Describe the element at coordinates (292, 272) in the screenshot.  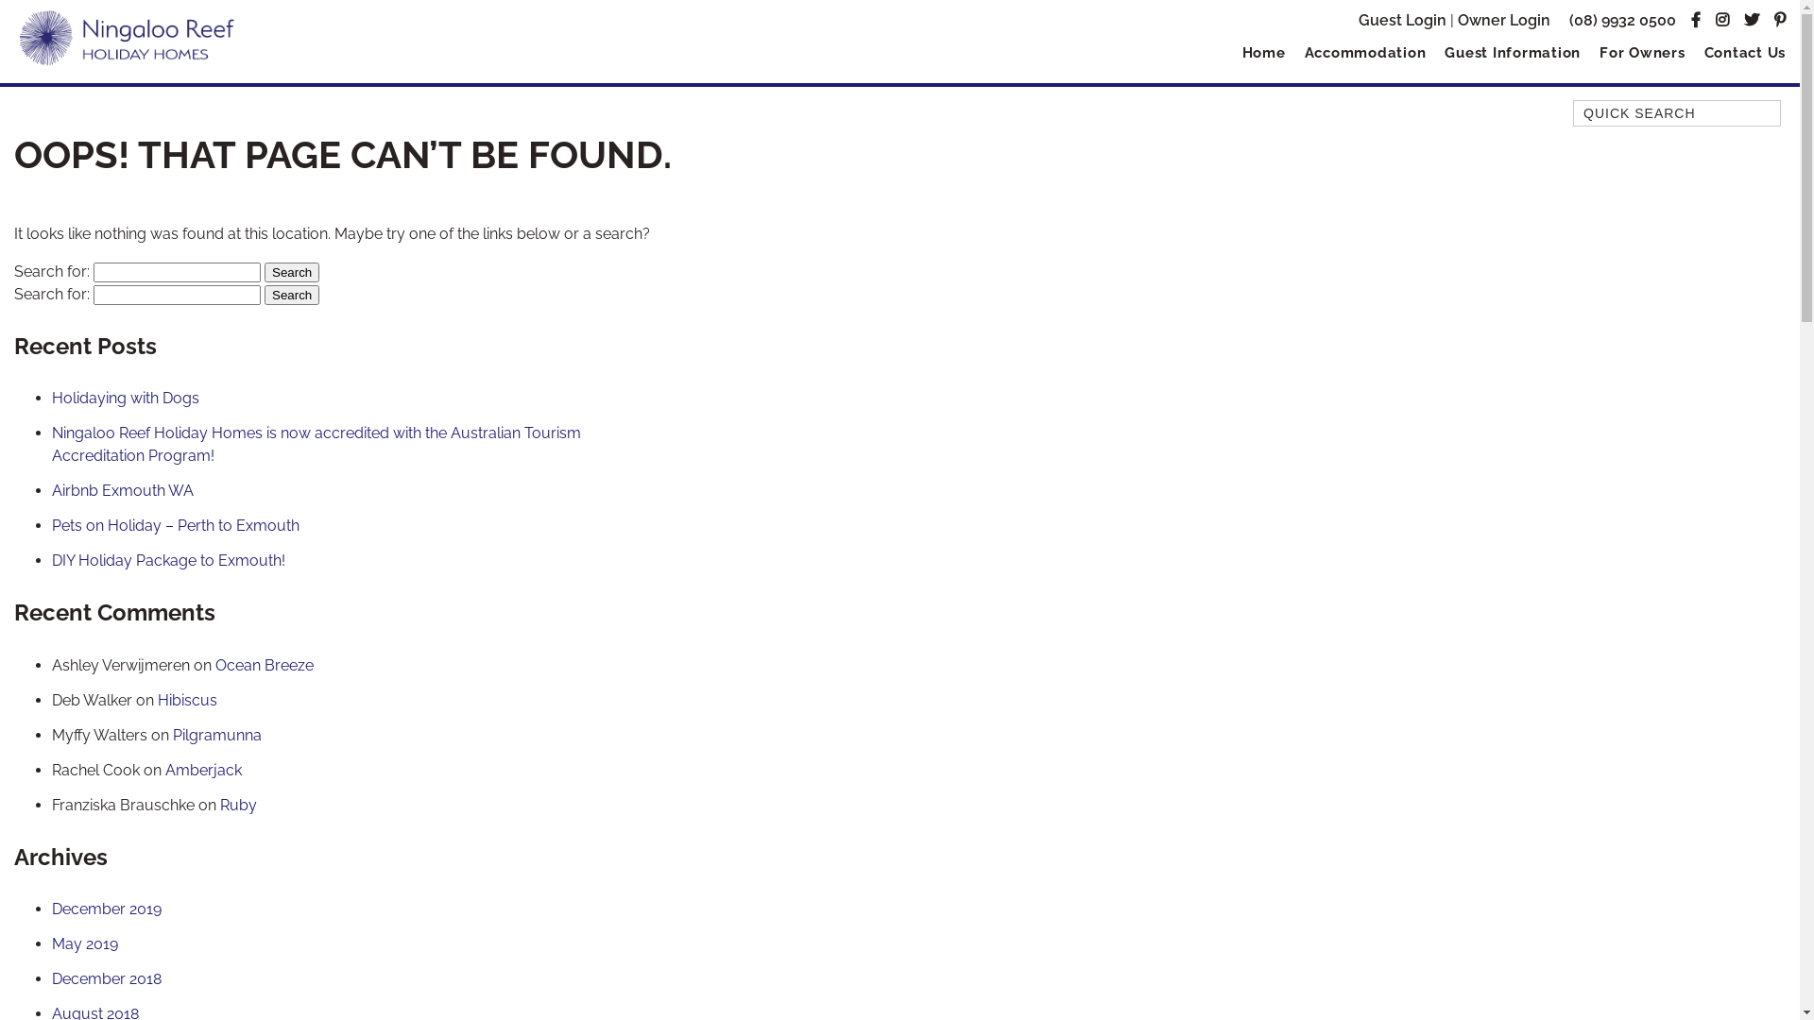
I see `Search` at that location.